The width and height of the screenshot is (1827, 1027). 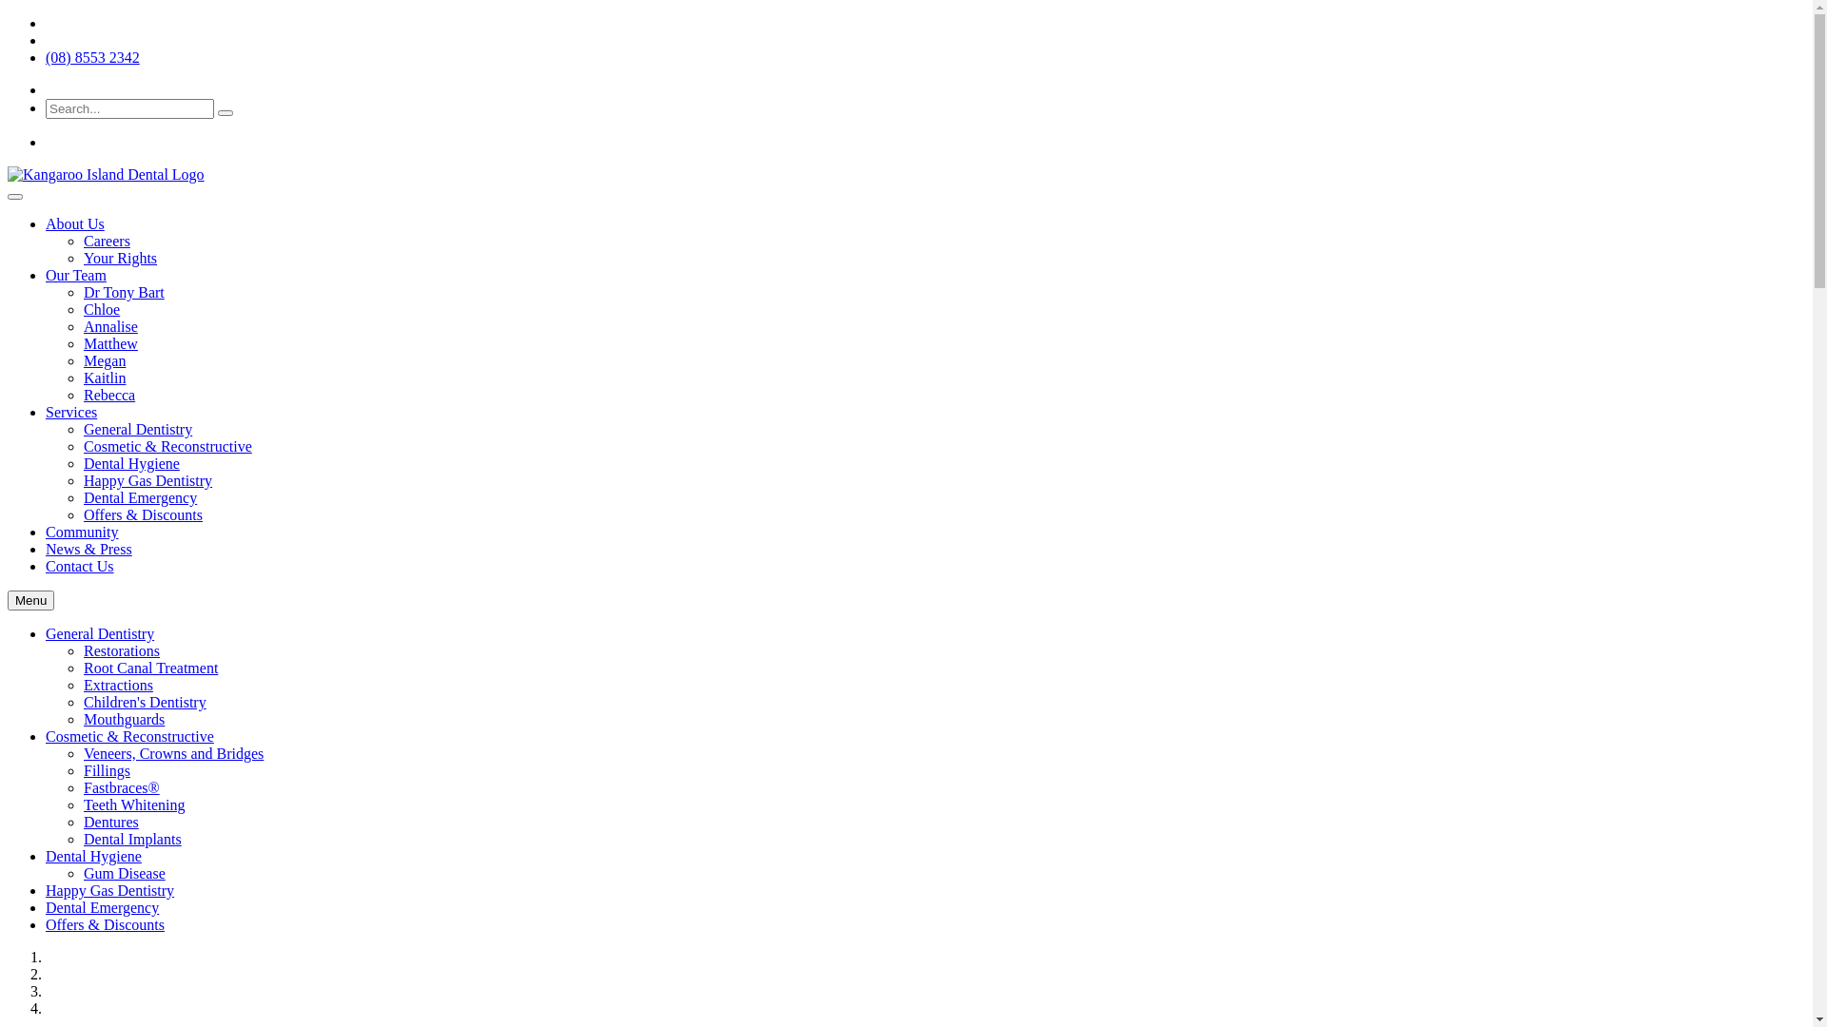 What do you see at coordinates (100, 633) in the screenshot?
I see `General Dentistry` at bounding box center [100, 633].